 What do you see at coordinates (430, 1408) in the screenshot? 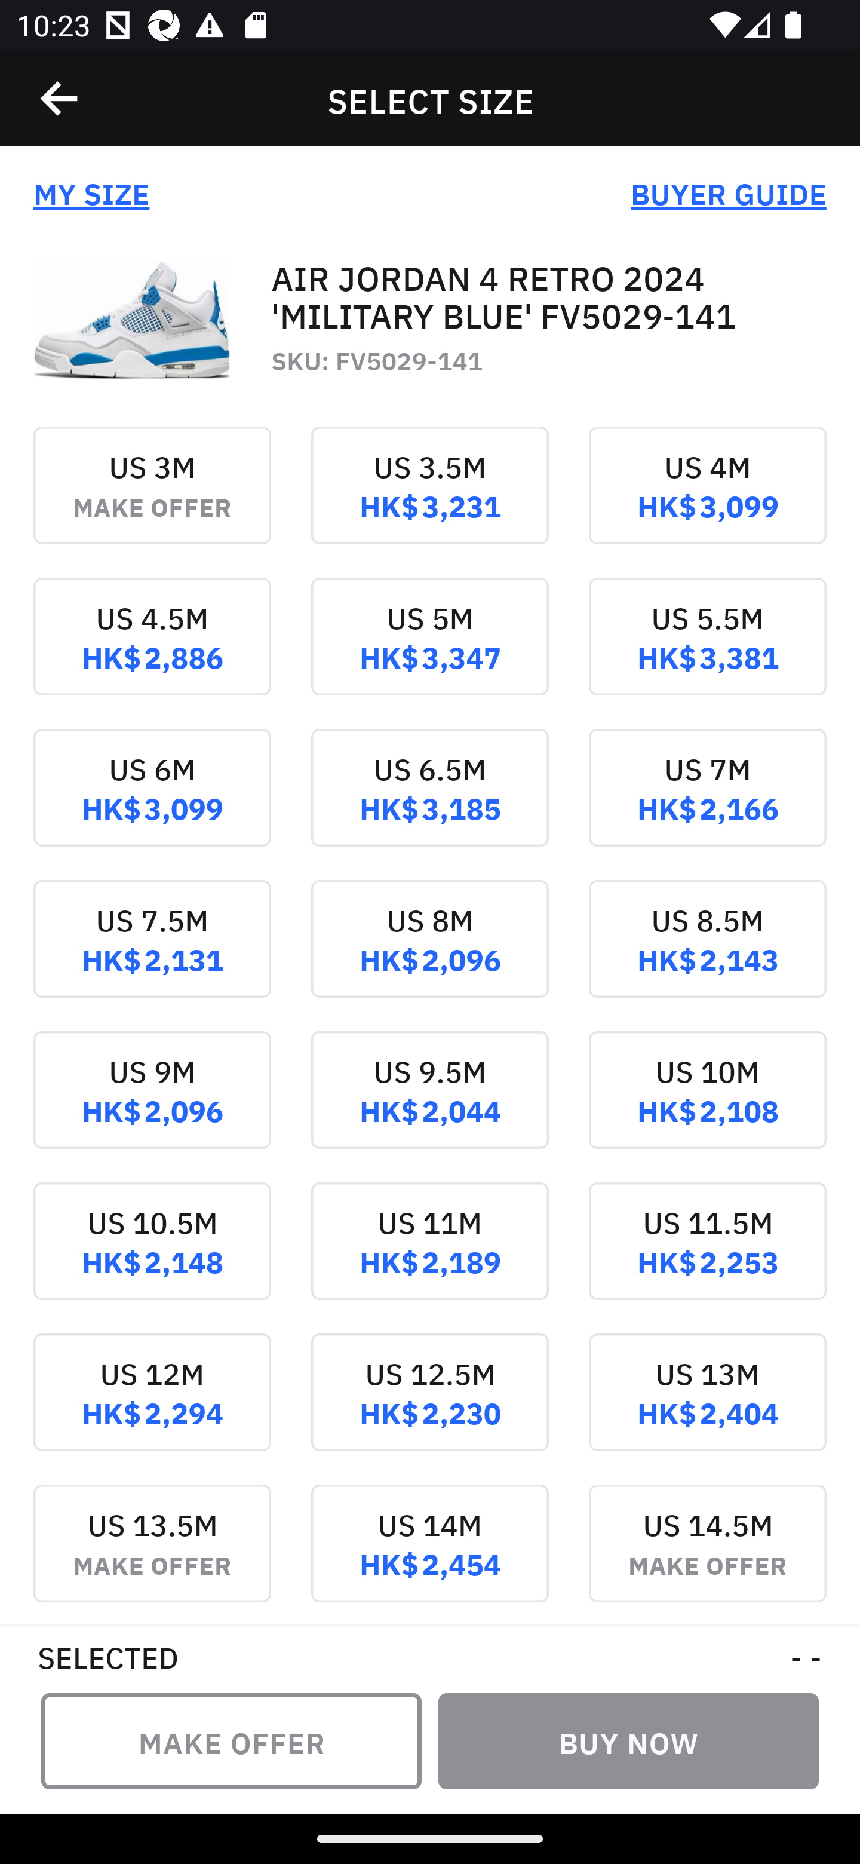
I see `US 12.5M HK$ 2,230` at bounding box center [430, 1408].